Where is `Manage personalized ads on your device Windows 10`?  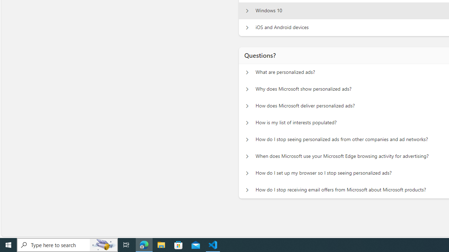
Manage personalized ads on your device Windows 10 is located at coordinates (247, 10).